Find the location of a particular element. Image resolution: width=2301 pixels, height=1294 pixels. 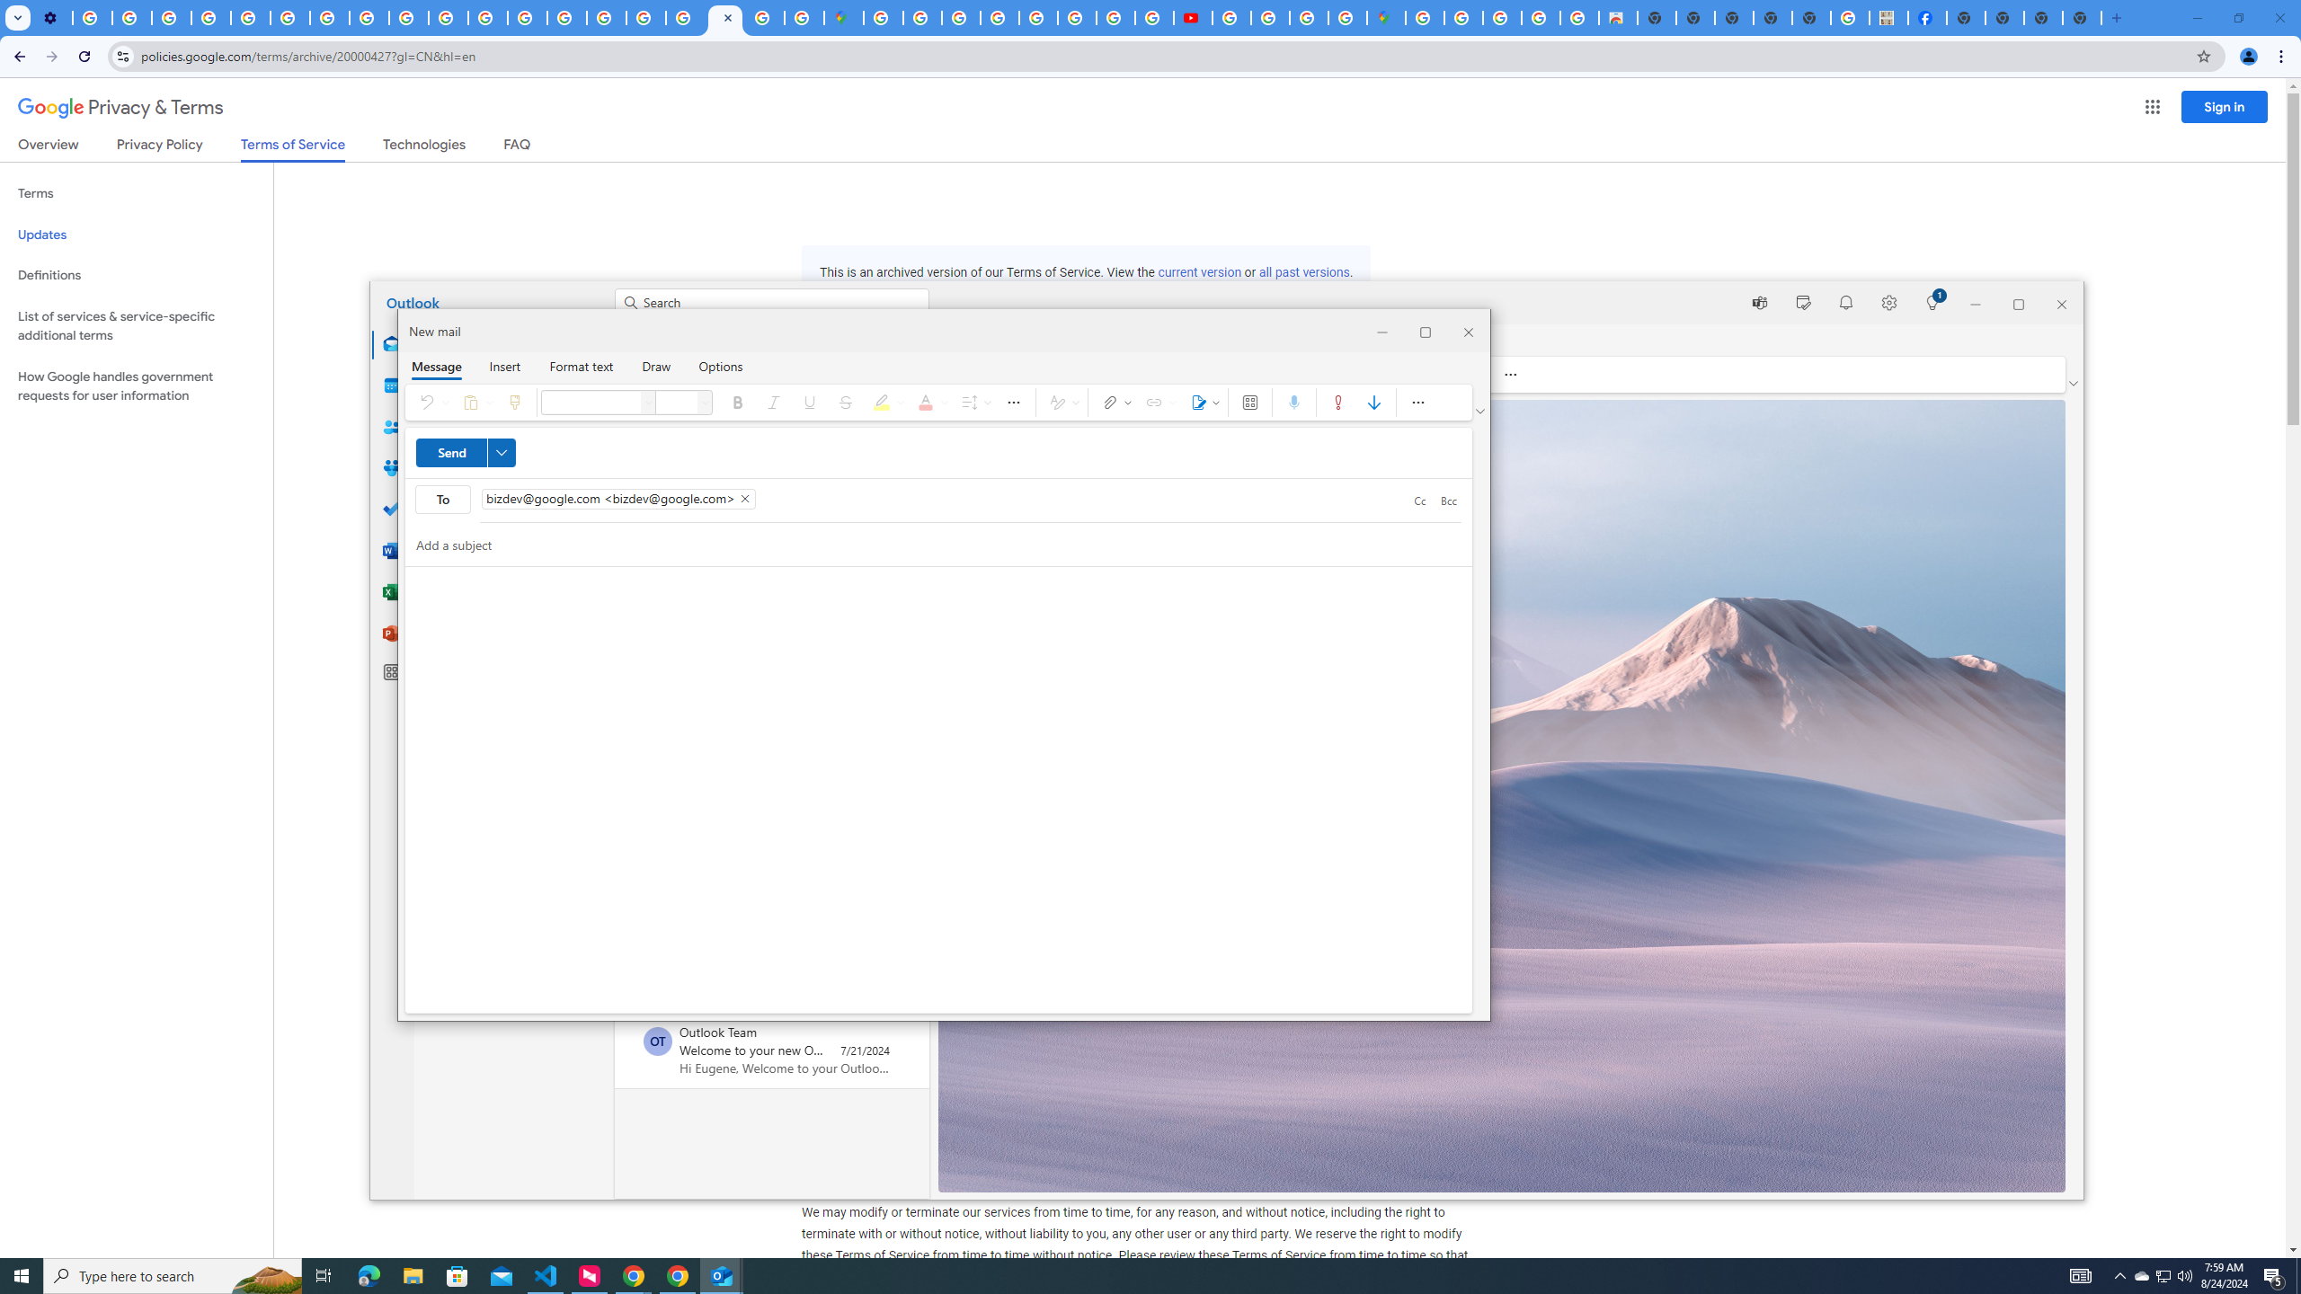

Google Chrome - 1 running window is located at coordinates (1294, 403).